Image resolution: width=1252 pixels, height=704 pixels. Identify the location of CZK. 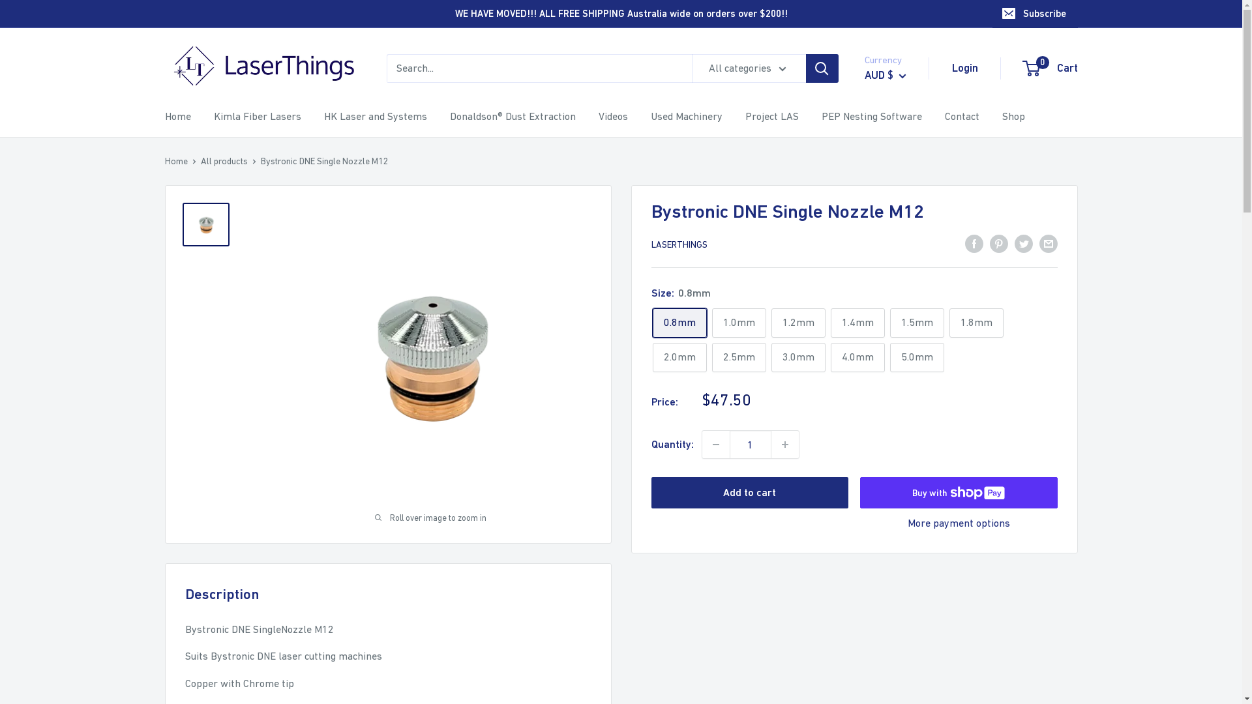
(198, 300).